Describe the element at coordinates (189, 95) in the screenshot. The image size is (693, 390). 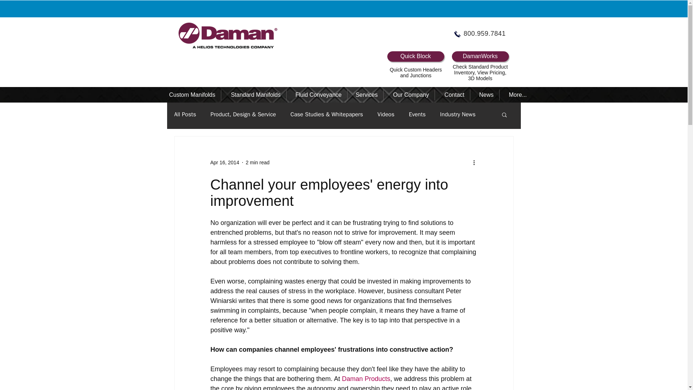
I see `Custom Manifolds` at that location.